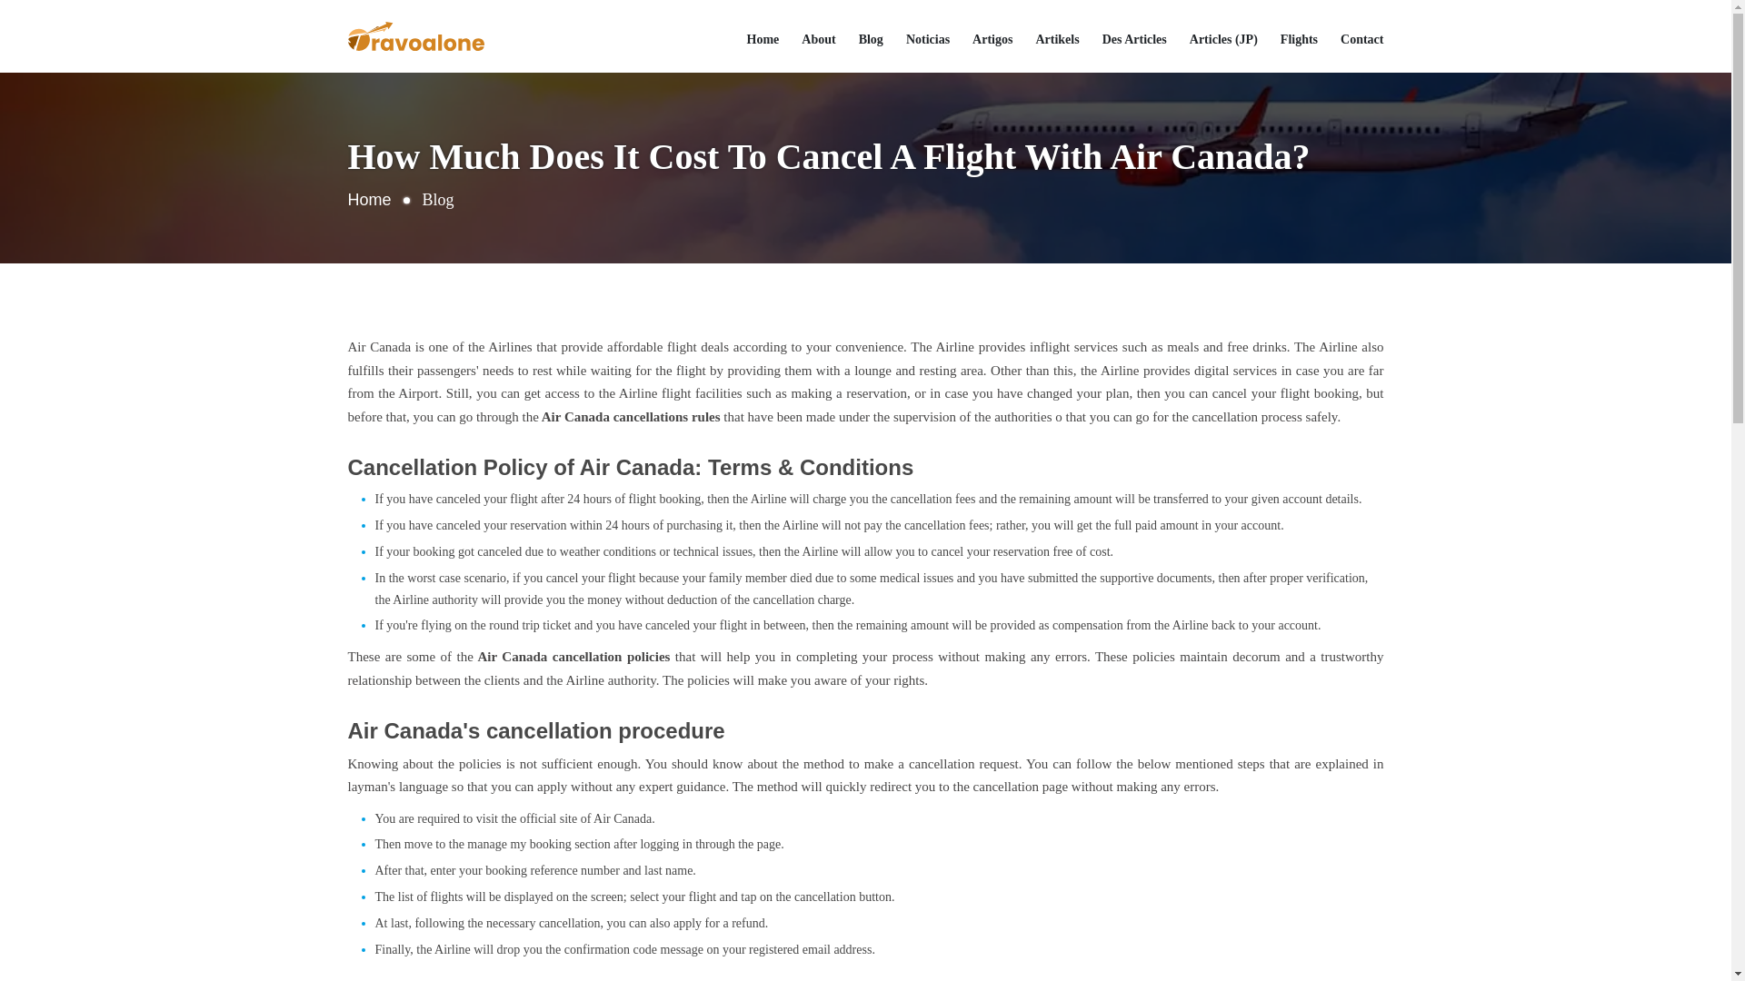 Image resolution: width=1745 pixels, height=981 pixels. Describe the element at coordinates (927, 40) in the screenshot. I see `Noticias` at that location.